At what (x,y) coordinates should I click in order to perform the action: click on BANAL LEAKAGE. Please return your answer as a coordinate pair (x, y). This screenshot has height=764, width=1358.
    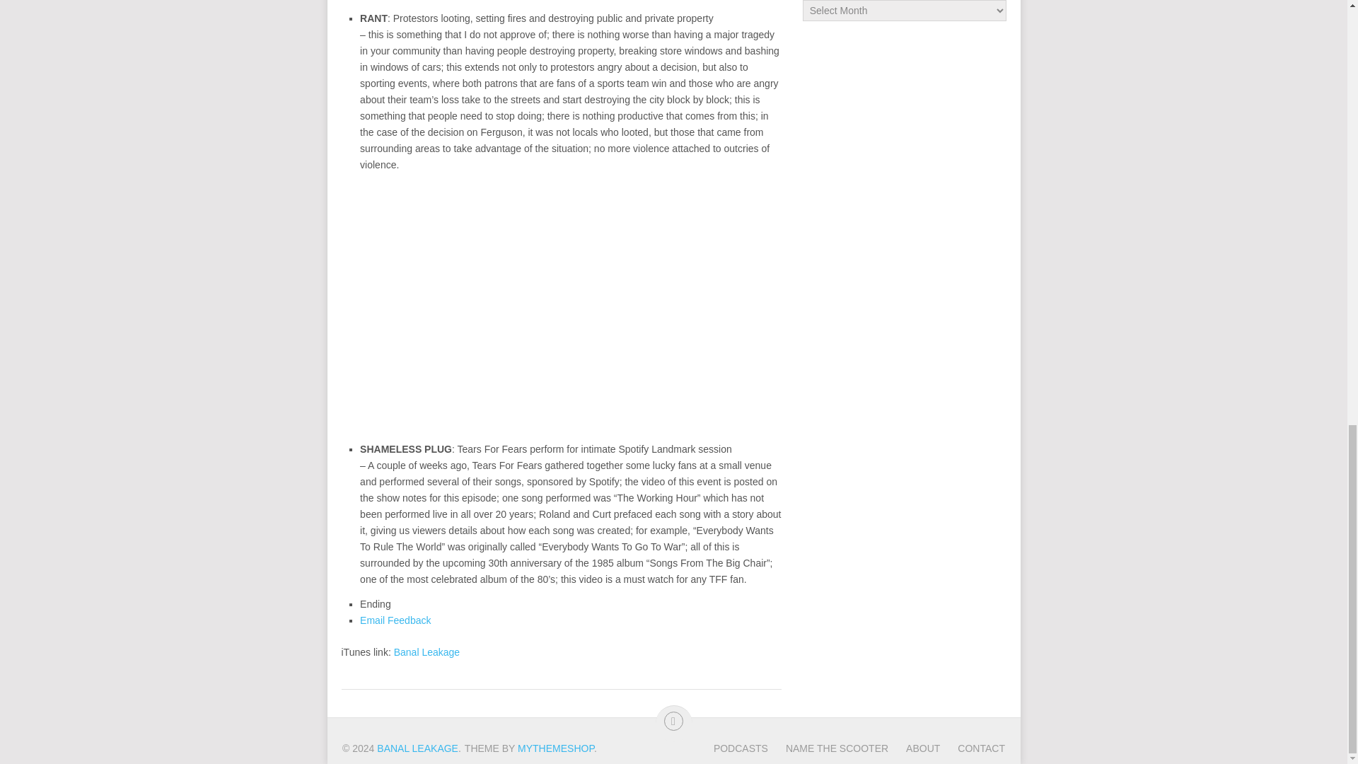
    Looking at the image, I should click on (417, 748).